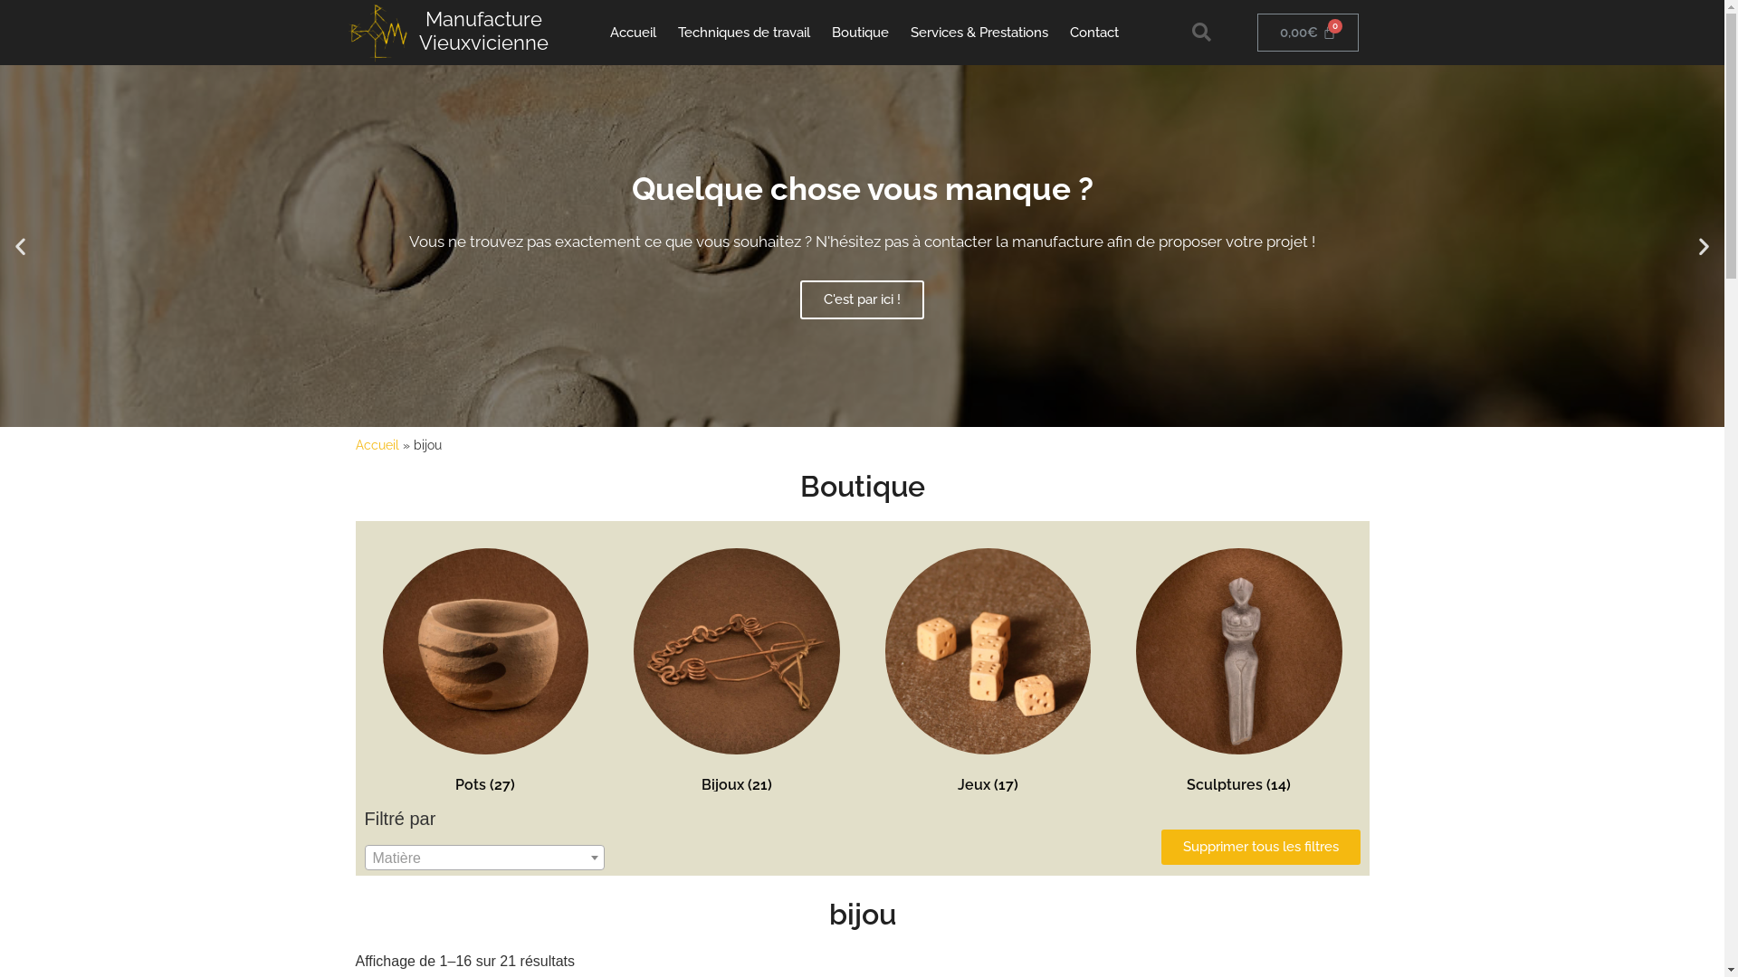 This screenshot has height=977, width=1738. I want to click on Supprimer tous les filtres, so click(1260, 847).